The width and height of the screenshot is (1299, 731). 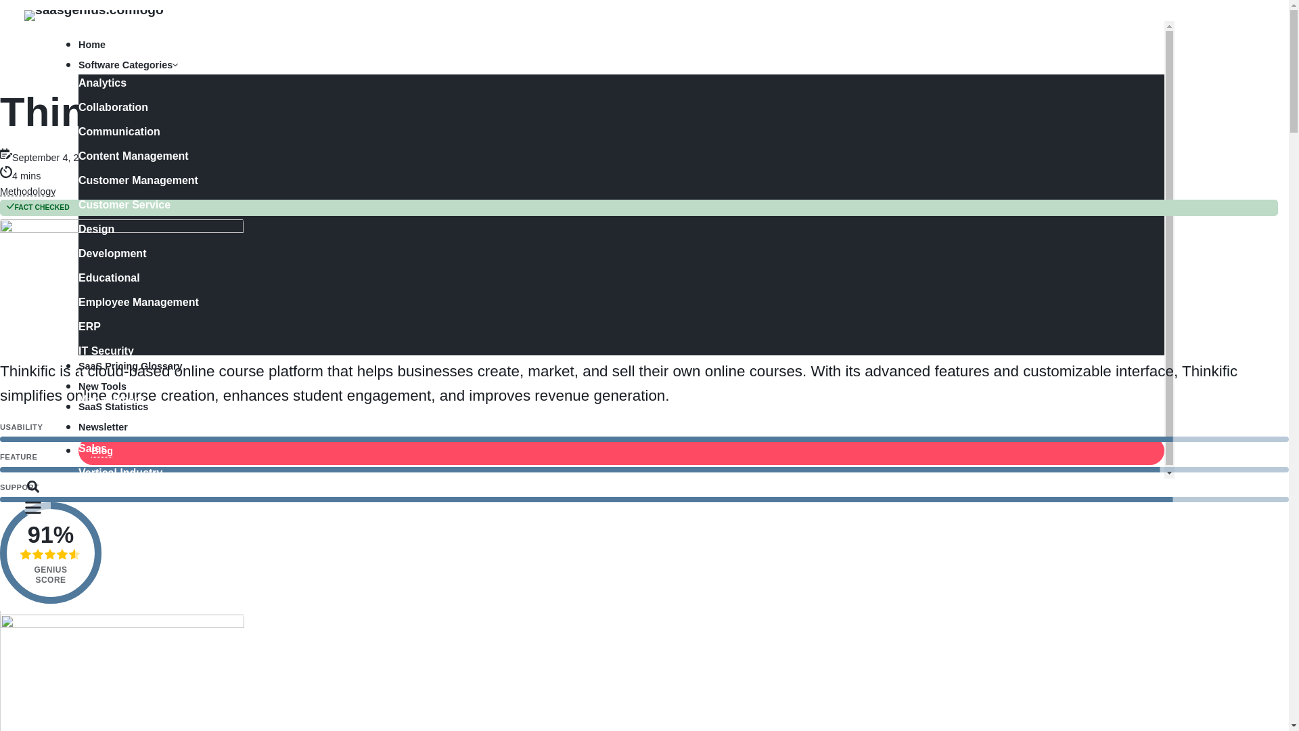 What do you see at coordinates (594, 326) in the screenshot?
I see `ERP` at bounding box center [594, 326].